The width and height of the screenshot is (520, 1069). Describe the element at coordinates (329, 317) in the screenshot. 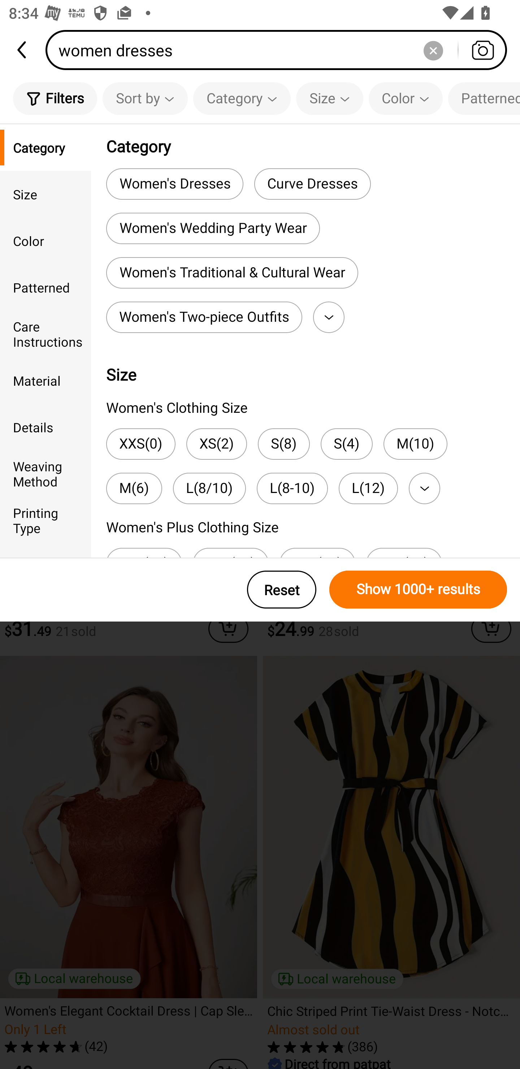

I see `More` at that location.